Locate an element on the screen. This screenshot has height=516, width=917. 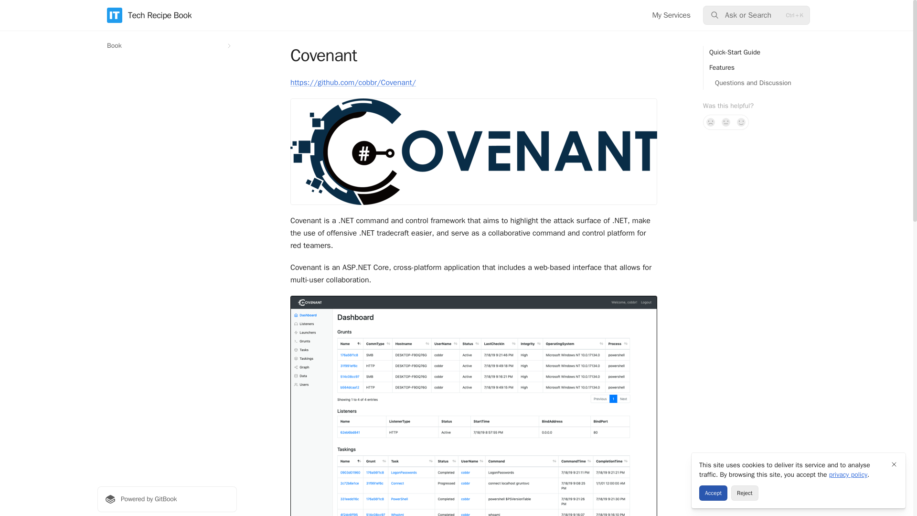
Tech Recipe Book is located at coordinates (149, 15).